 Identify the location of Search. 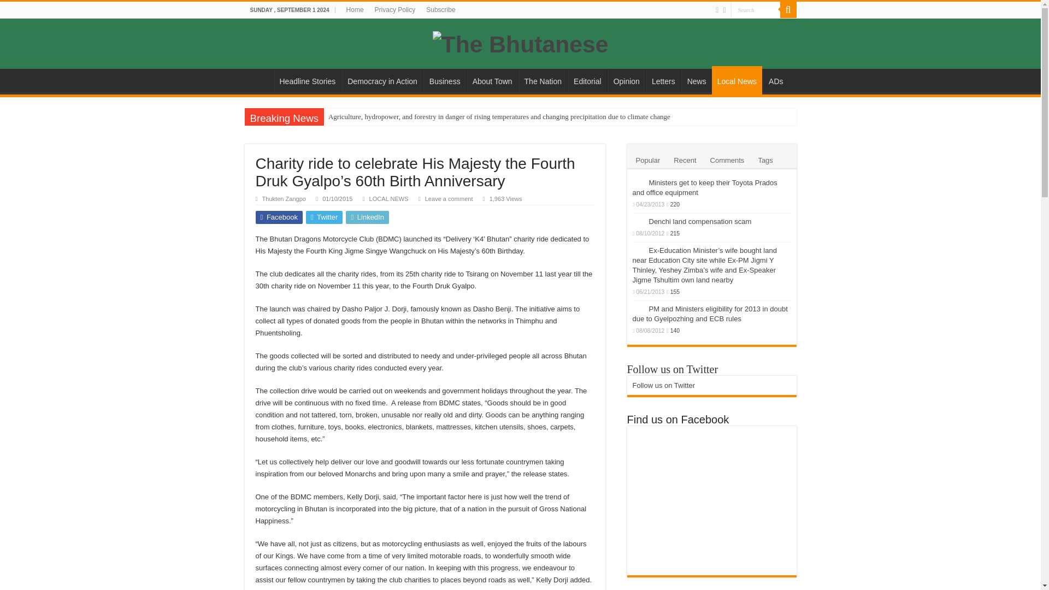
(756, 10).